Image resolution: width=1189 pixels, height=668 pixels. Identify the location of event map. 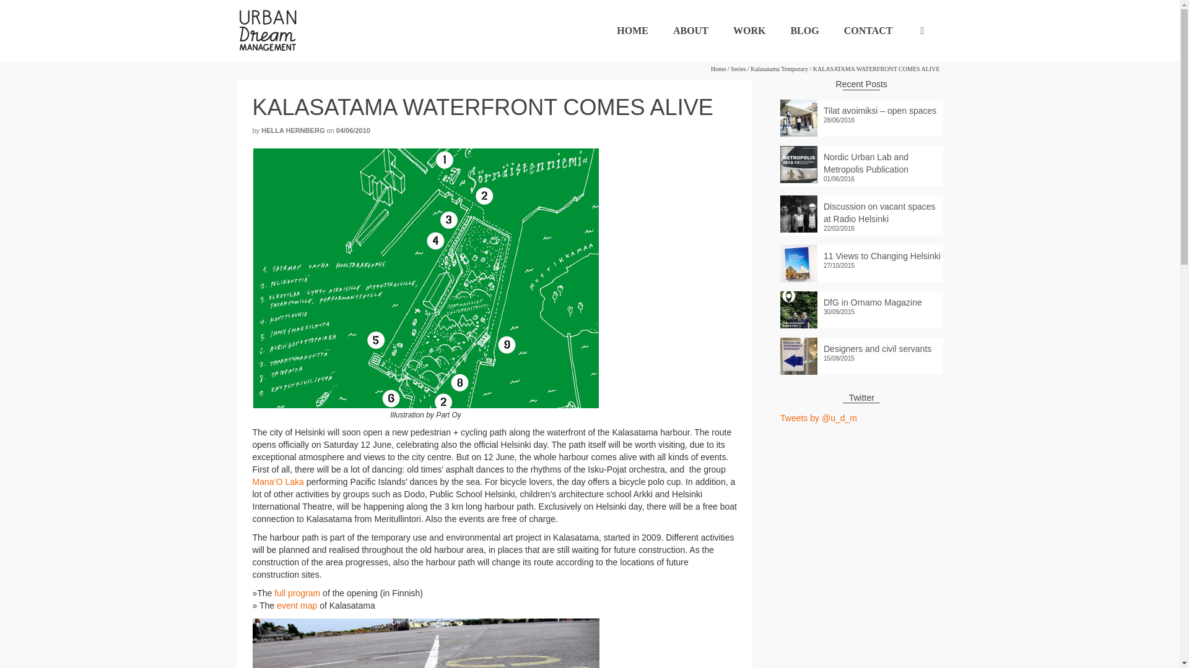
(297, 605).